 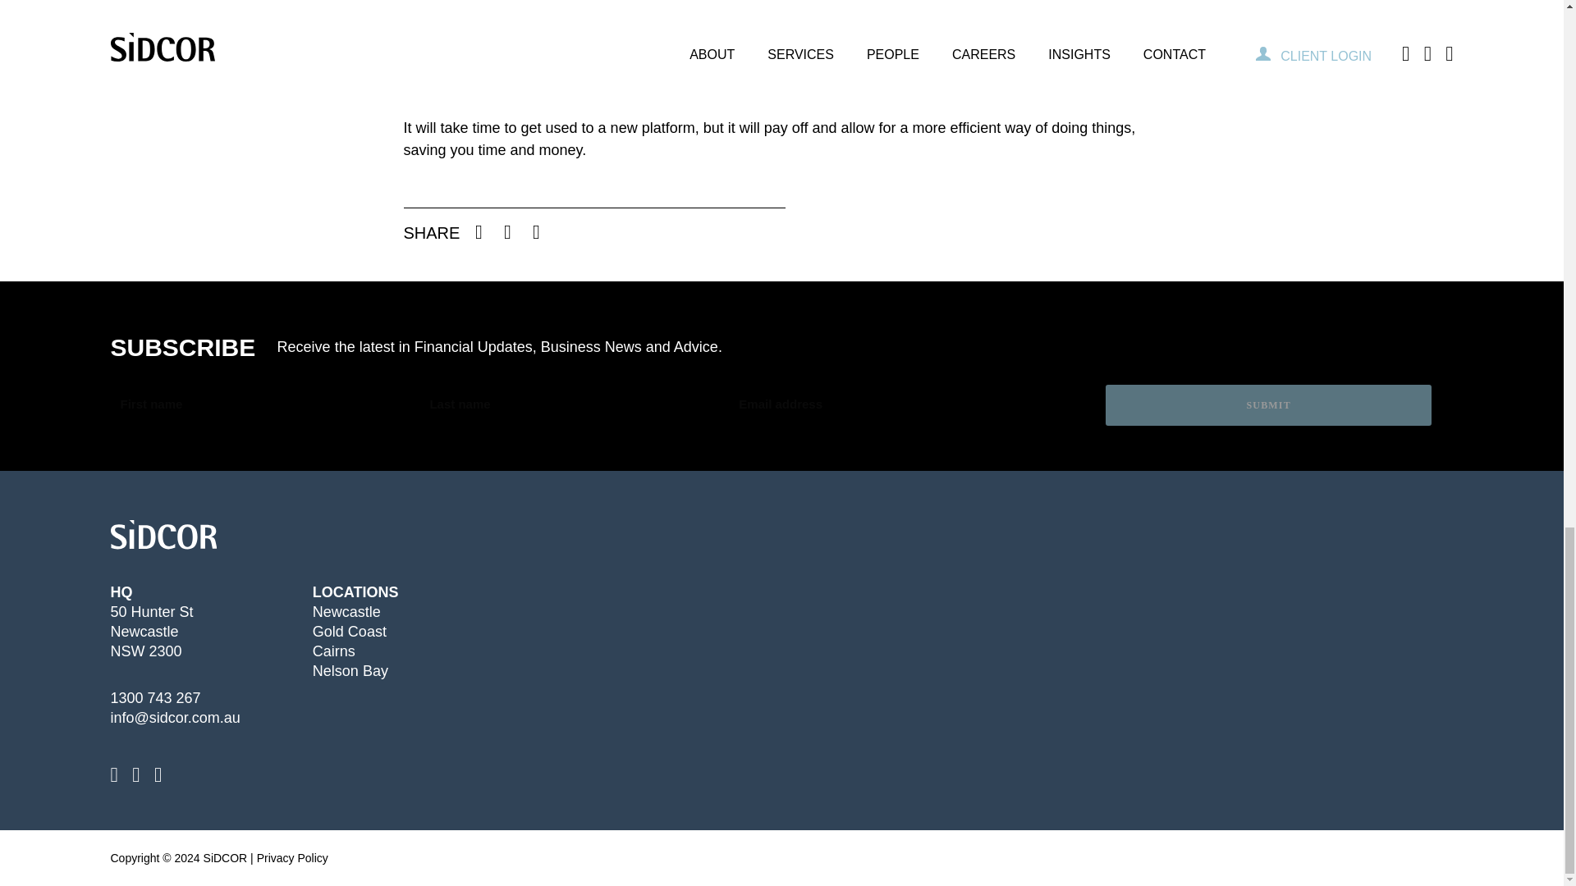 I want to click on Share this, so click(x=479, y=231).